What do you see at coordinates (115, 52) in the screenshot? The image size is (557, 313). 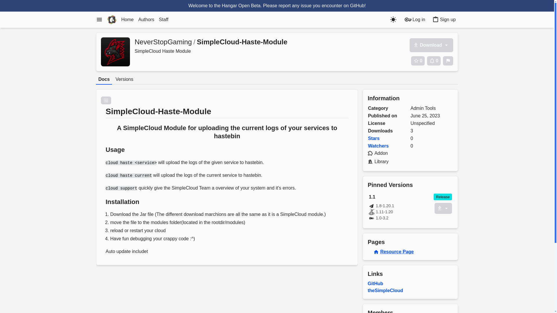 I see `NeverStopGaming` at bounding box center [115, 52].